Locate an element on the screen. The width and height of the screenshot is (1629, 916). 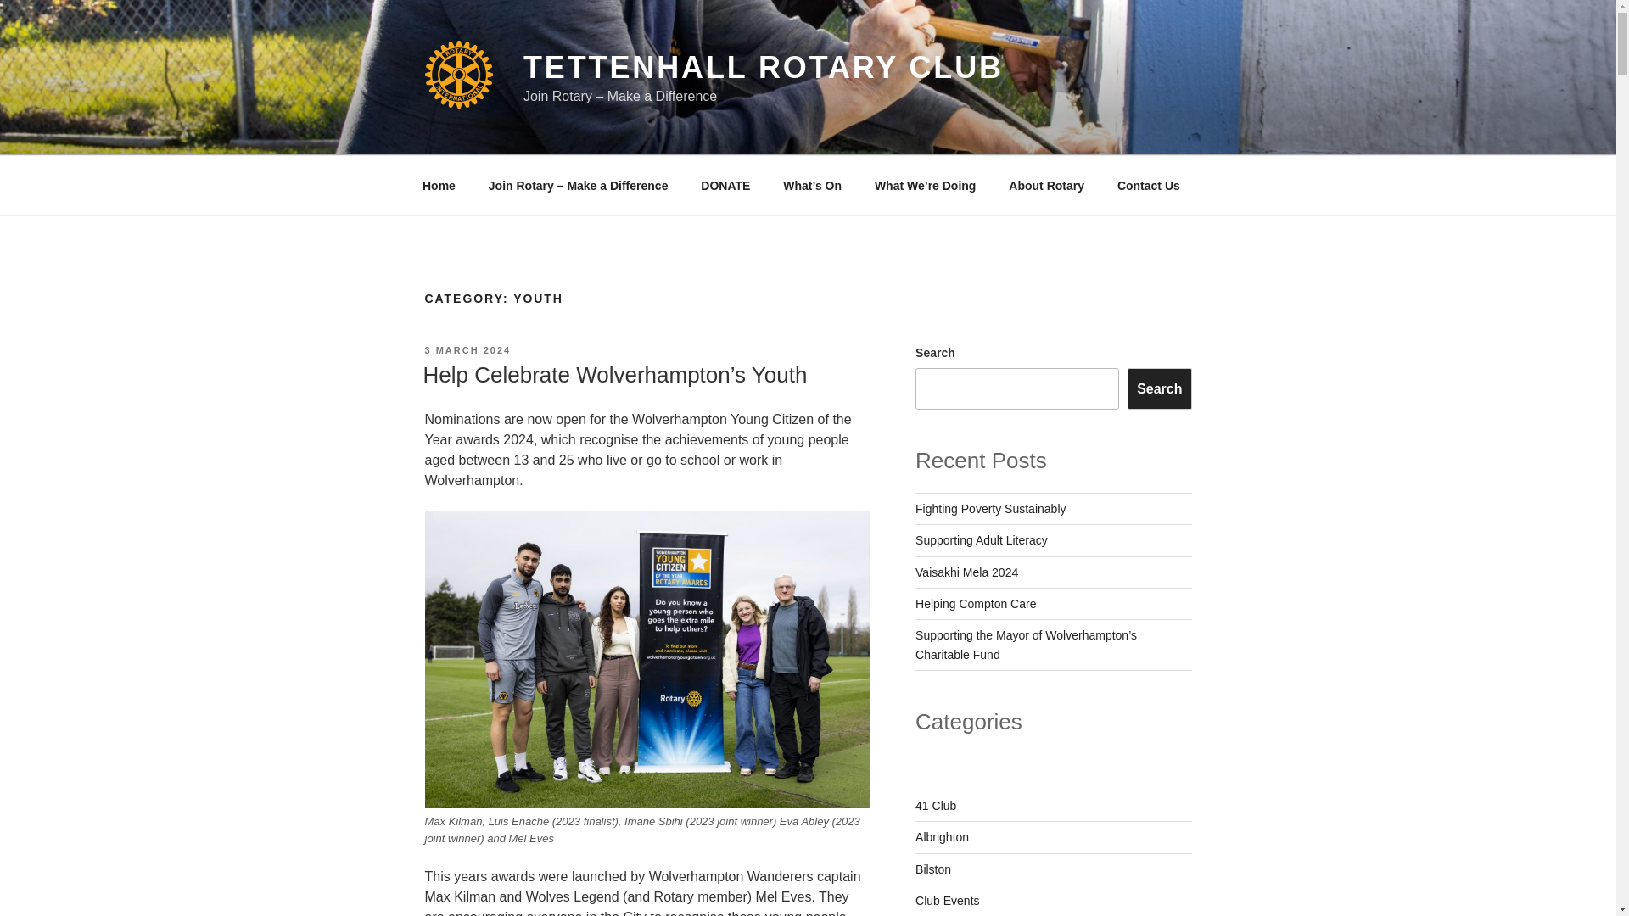
Contact Us is located at coordinates (1148, 185).